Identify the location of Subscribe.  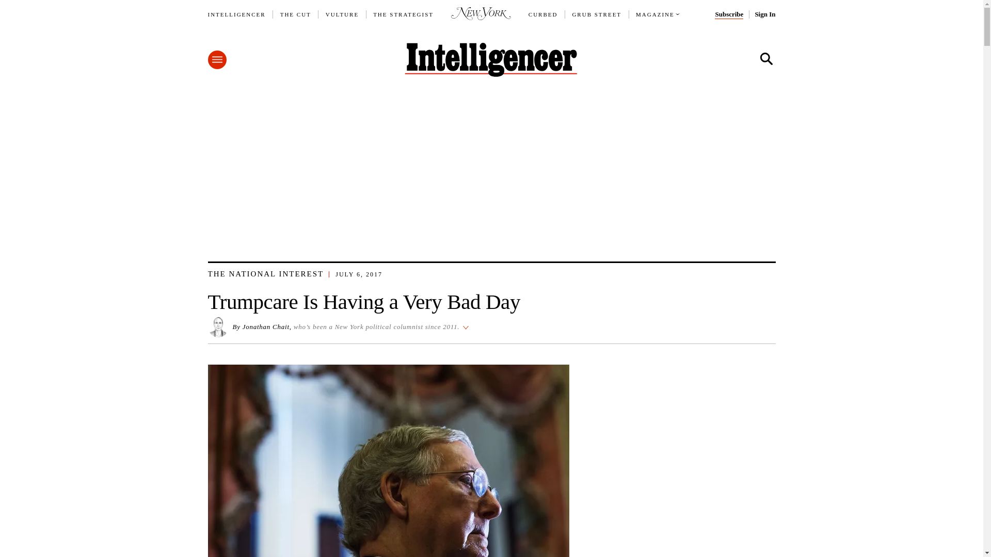
(729, 14).